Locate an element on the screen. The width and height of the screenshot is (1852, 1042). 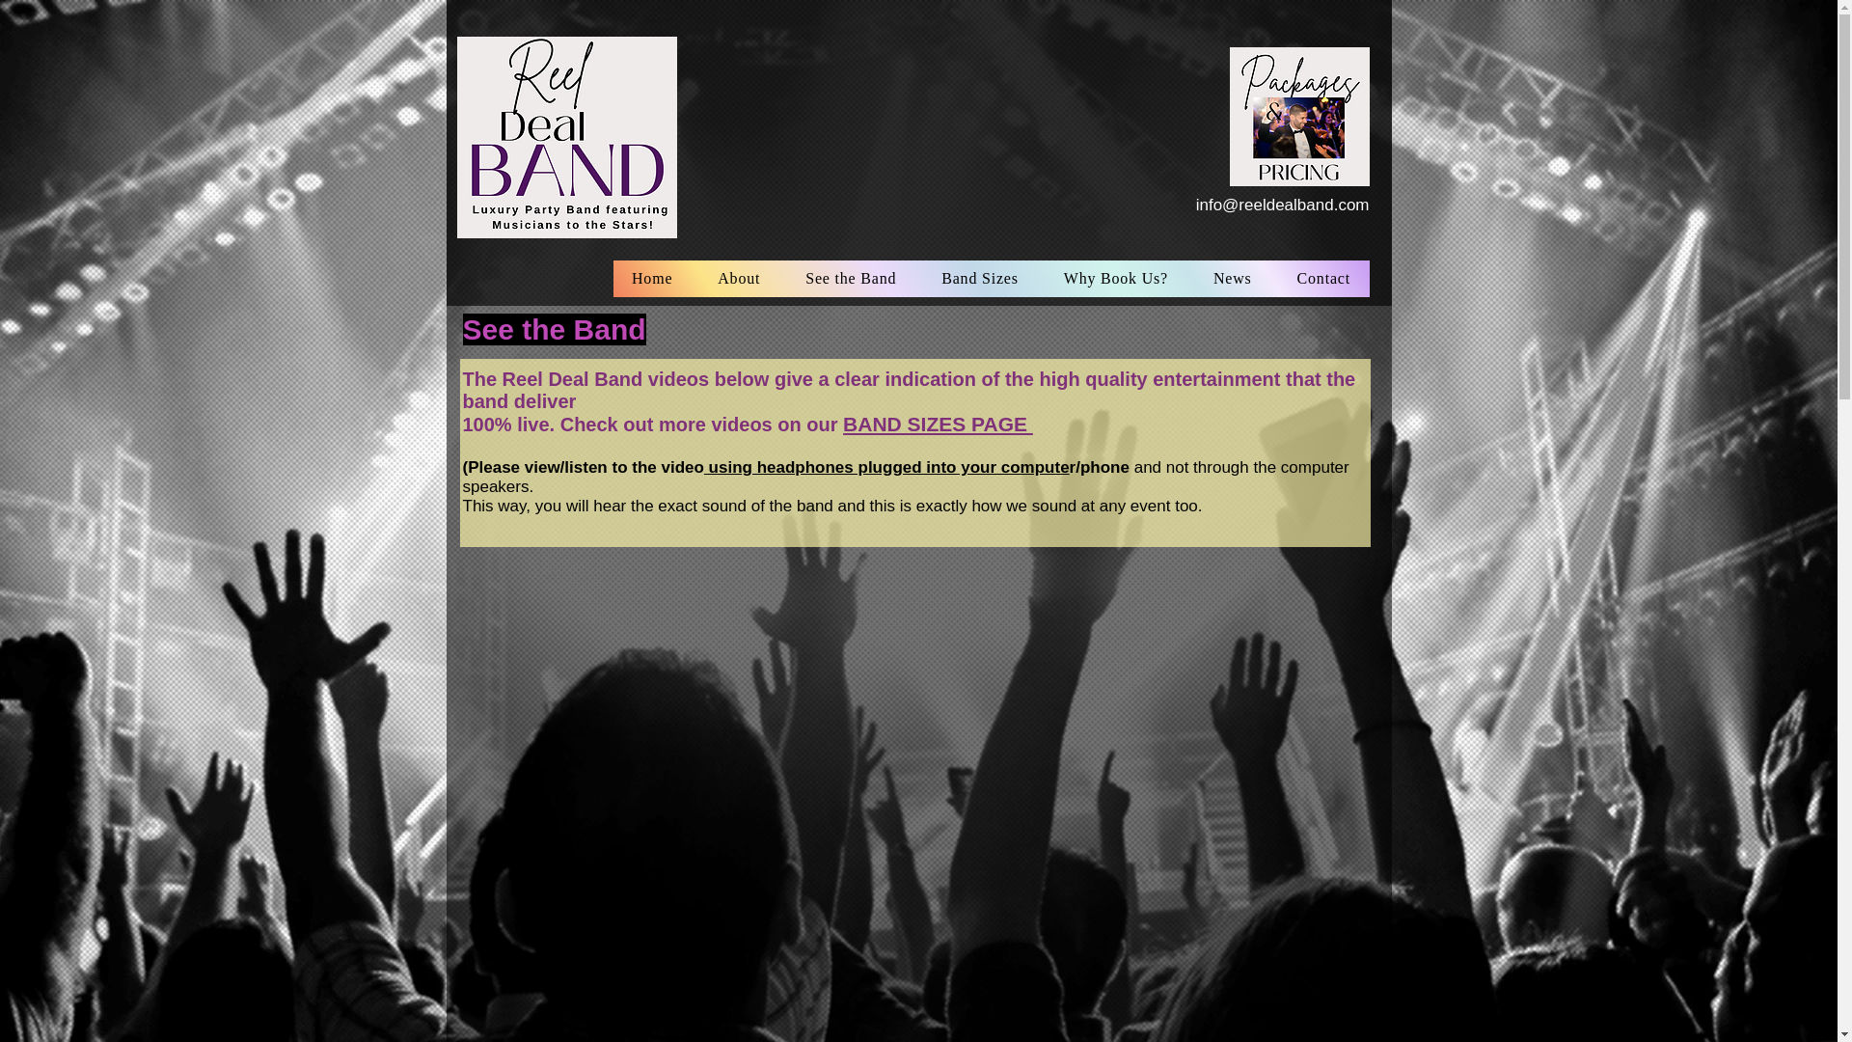
News is located at coordinates (1233, 278).